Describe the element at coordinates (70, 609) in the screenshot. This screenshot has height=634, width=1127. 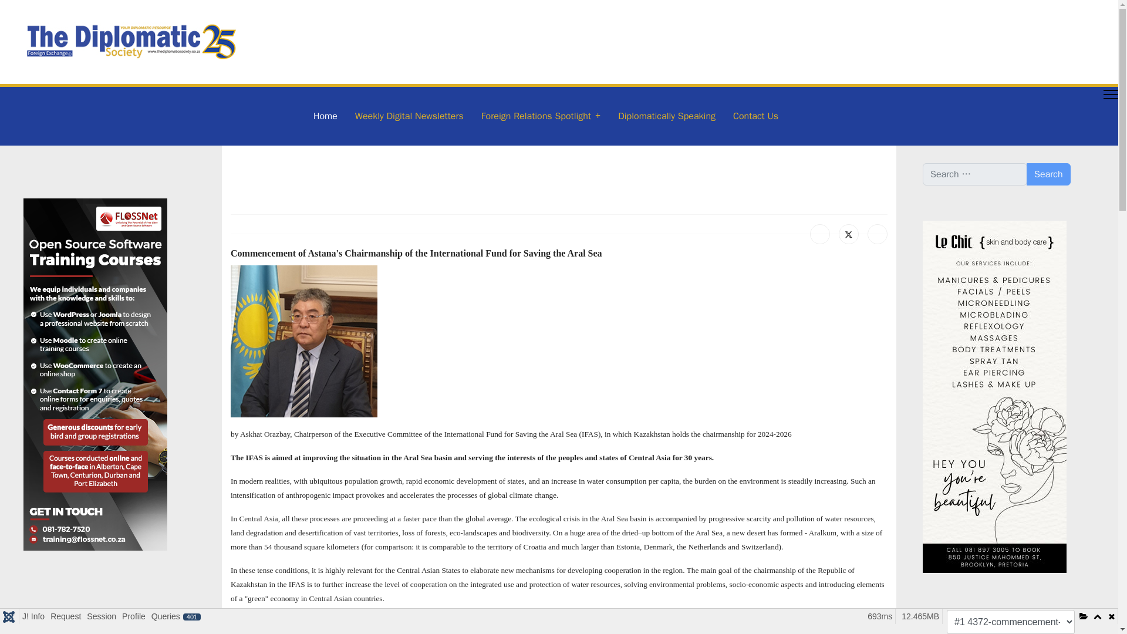
I see `Advertisement` at that location.